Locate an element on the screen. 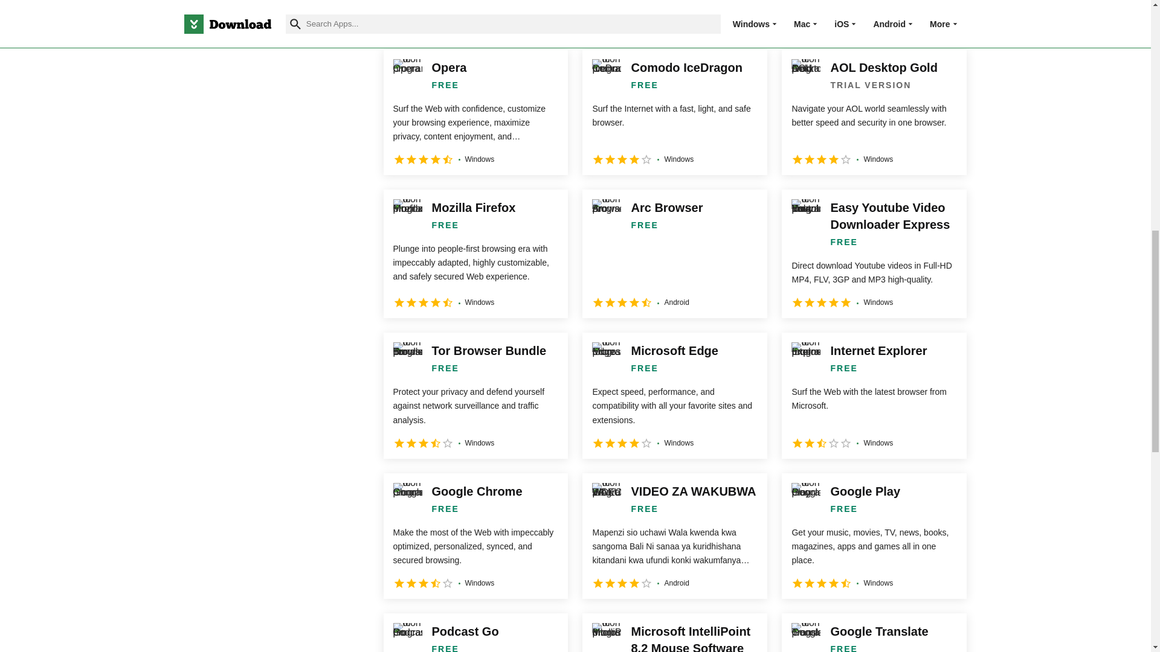  Easy Youtube Video Downloader Express is located at coordinates (874, 254).